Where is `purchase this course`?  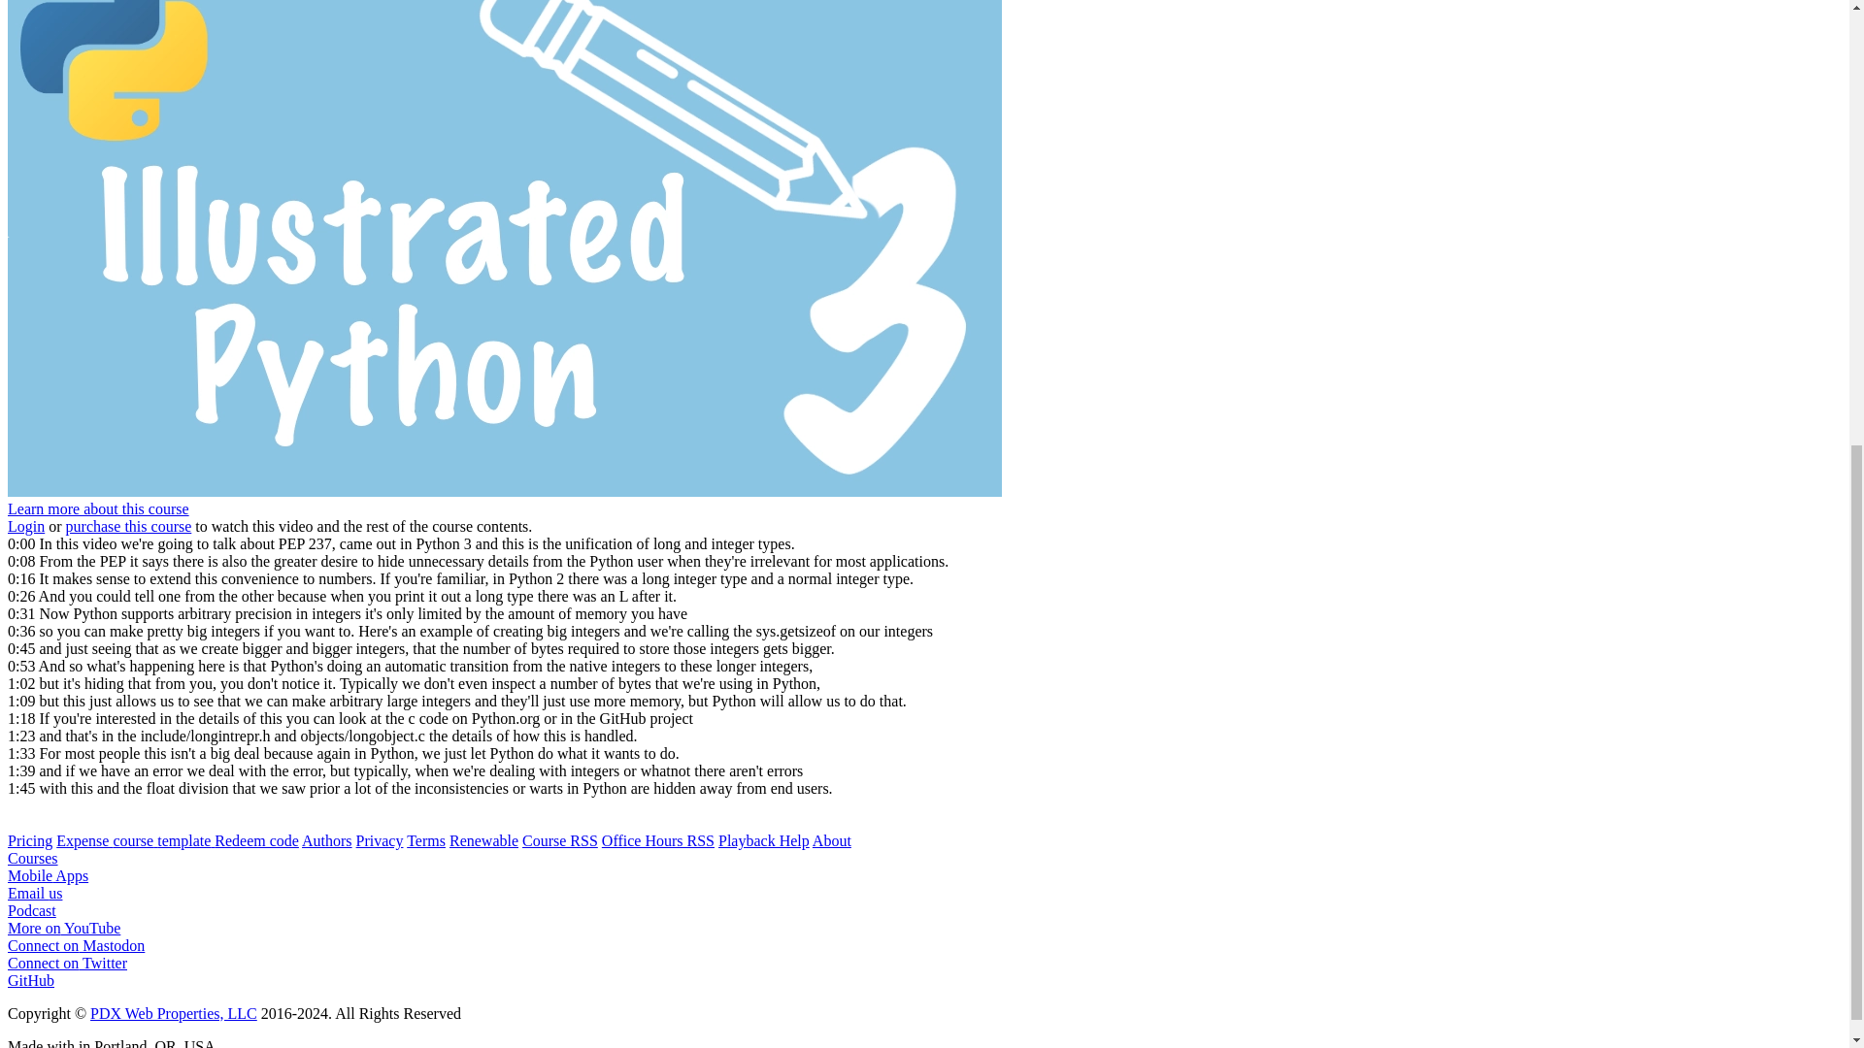 purchase this course is located at coordinates (128, 526).